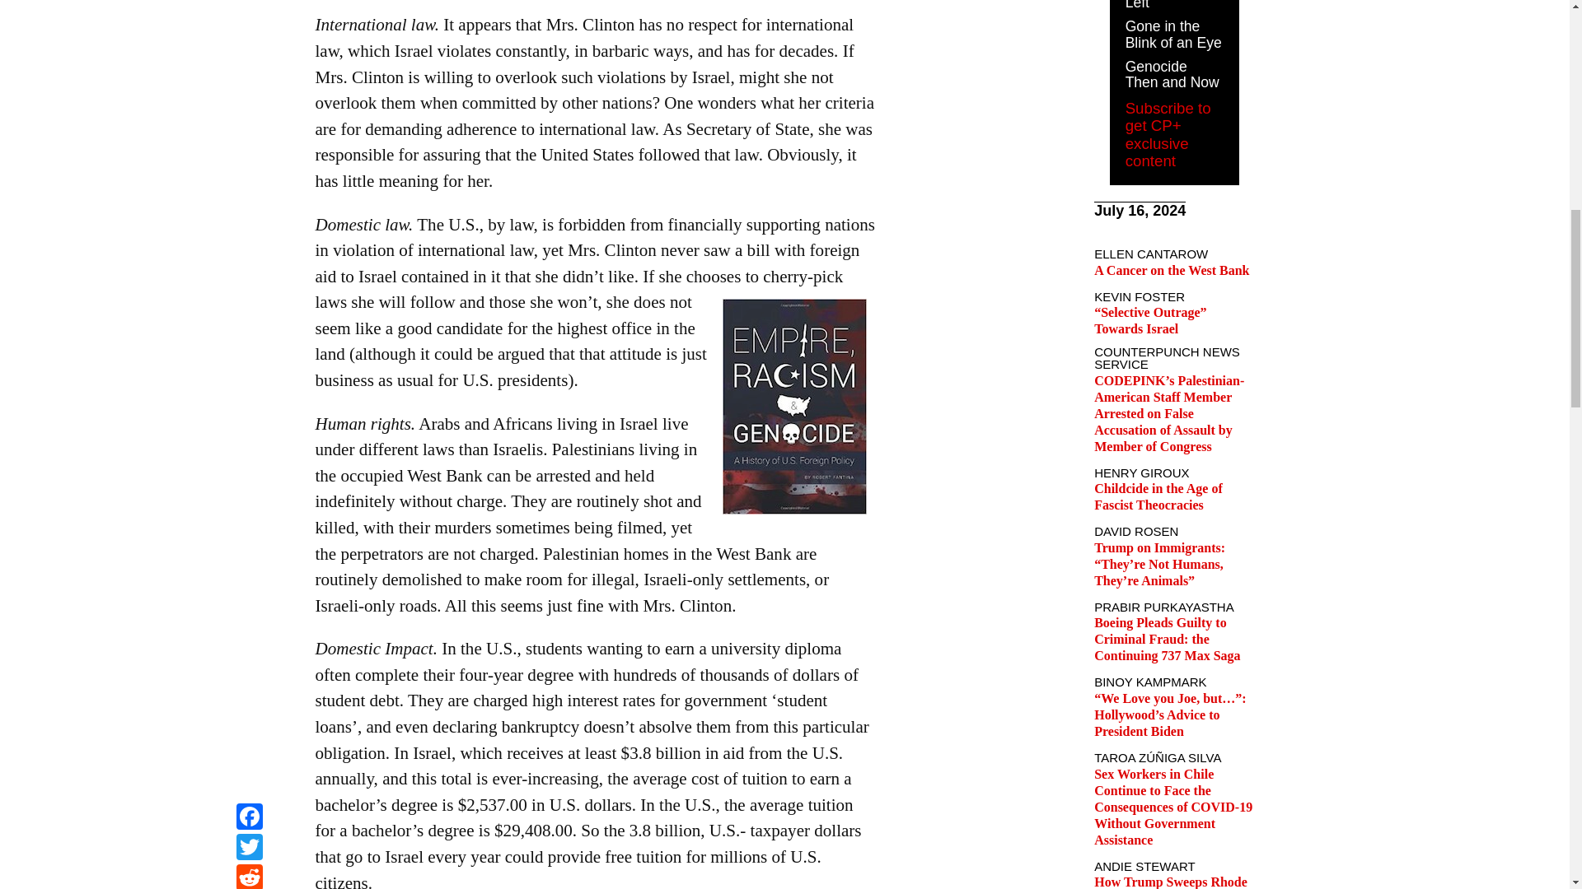  What do you see at coordinates (1170, 5) in the screenshot?
I see `The Molting of the Dirtbag Left` at bounding box center [1170, 5].